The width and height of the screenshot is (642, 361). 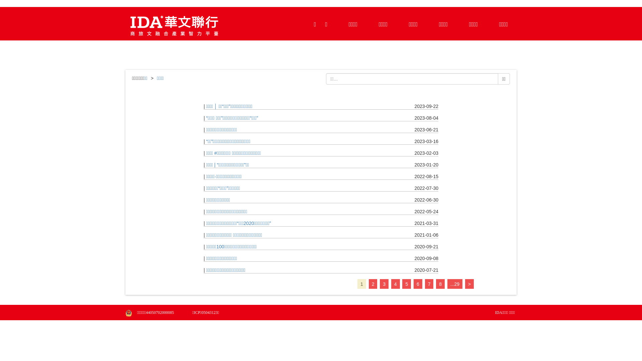 I want to click on 4, so click(x=396, y=284).